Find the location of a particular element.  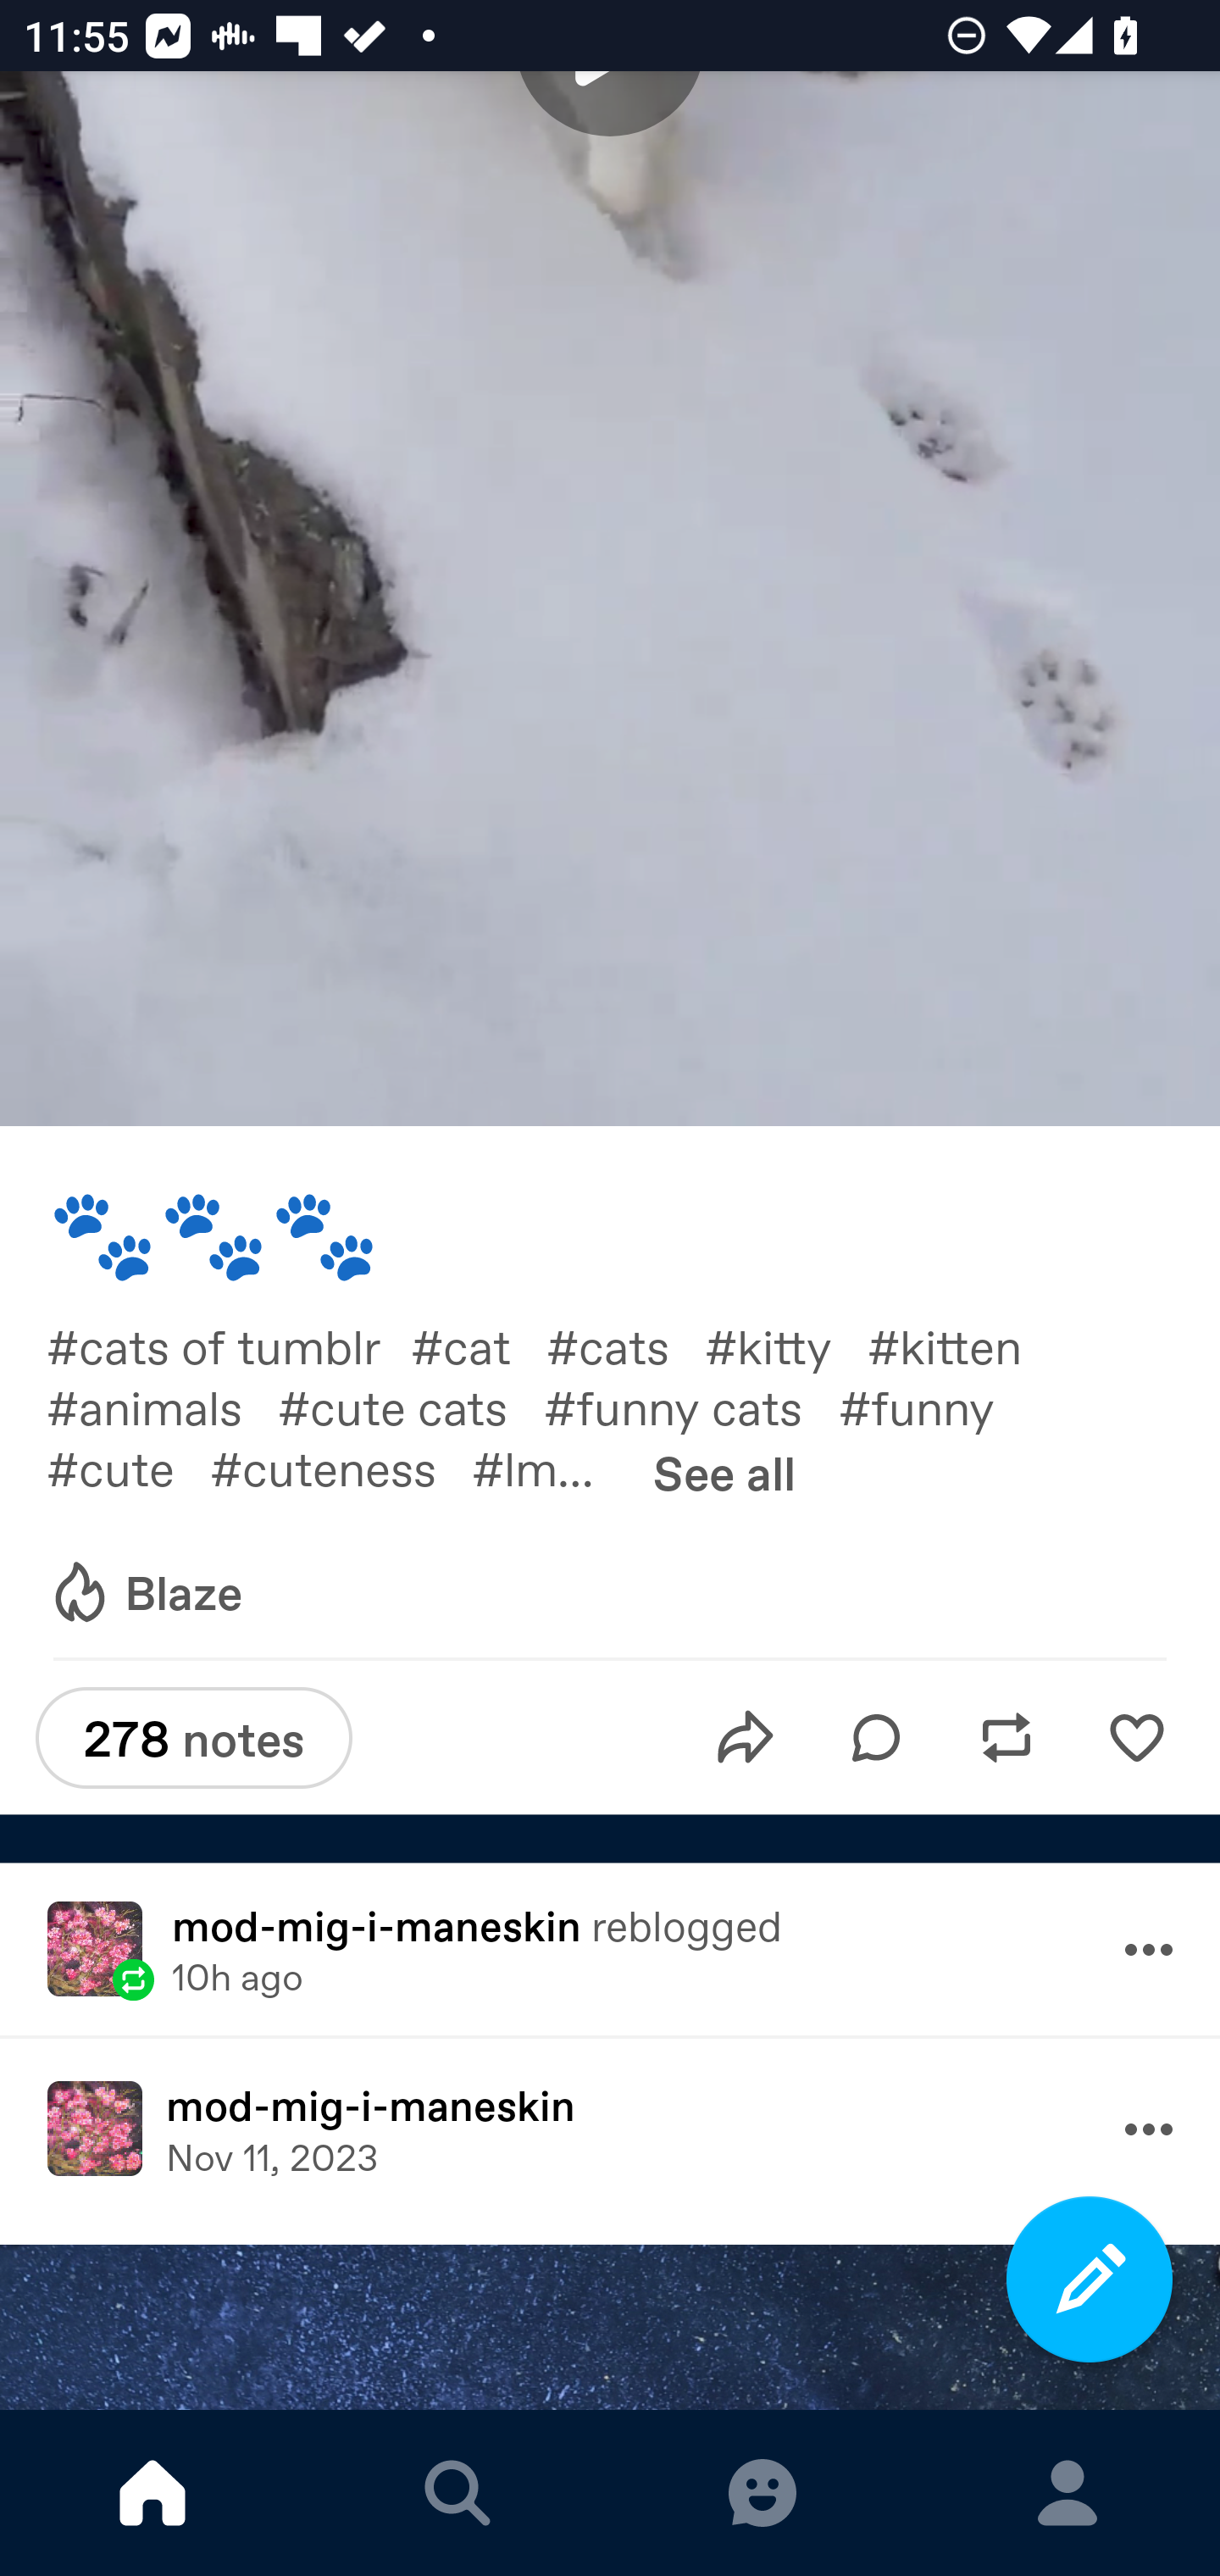

#cats of tumblr is located at coordinates (229, 1346).